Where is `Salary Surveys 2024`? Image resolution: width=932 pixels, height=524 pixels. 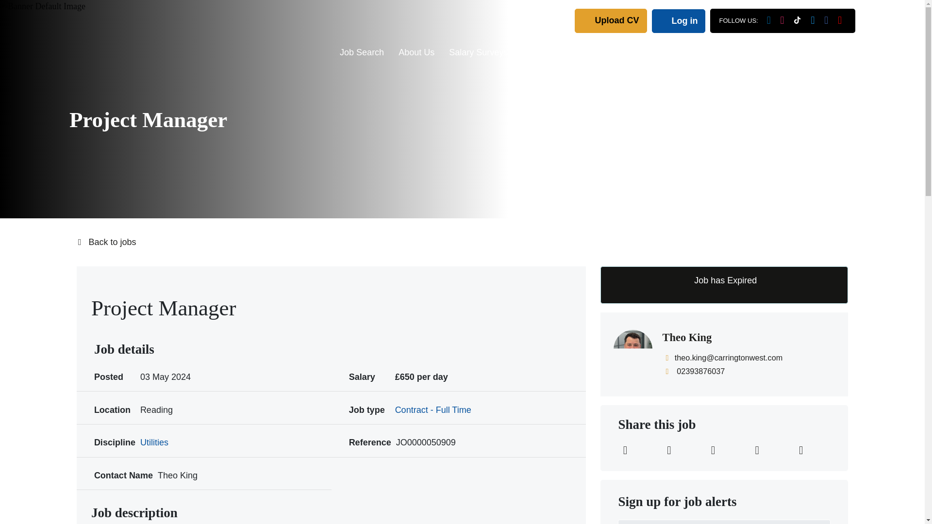
Salary Surveys 2024 is located at coordinates (489, 54).